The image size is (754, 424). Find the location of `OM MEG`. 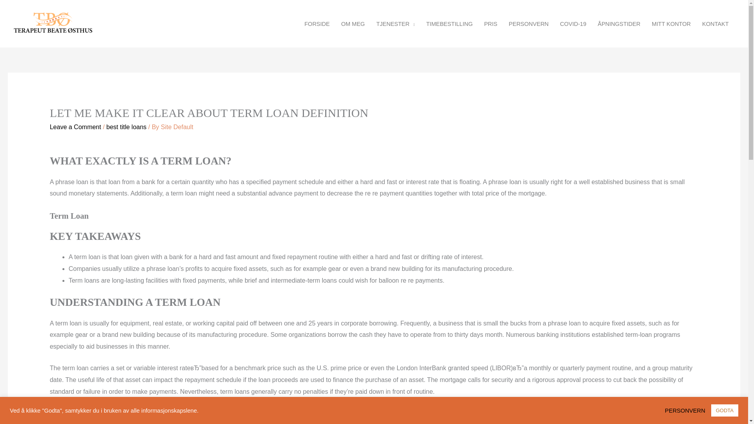

OM MEG is located at coordinates (353, 24).